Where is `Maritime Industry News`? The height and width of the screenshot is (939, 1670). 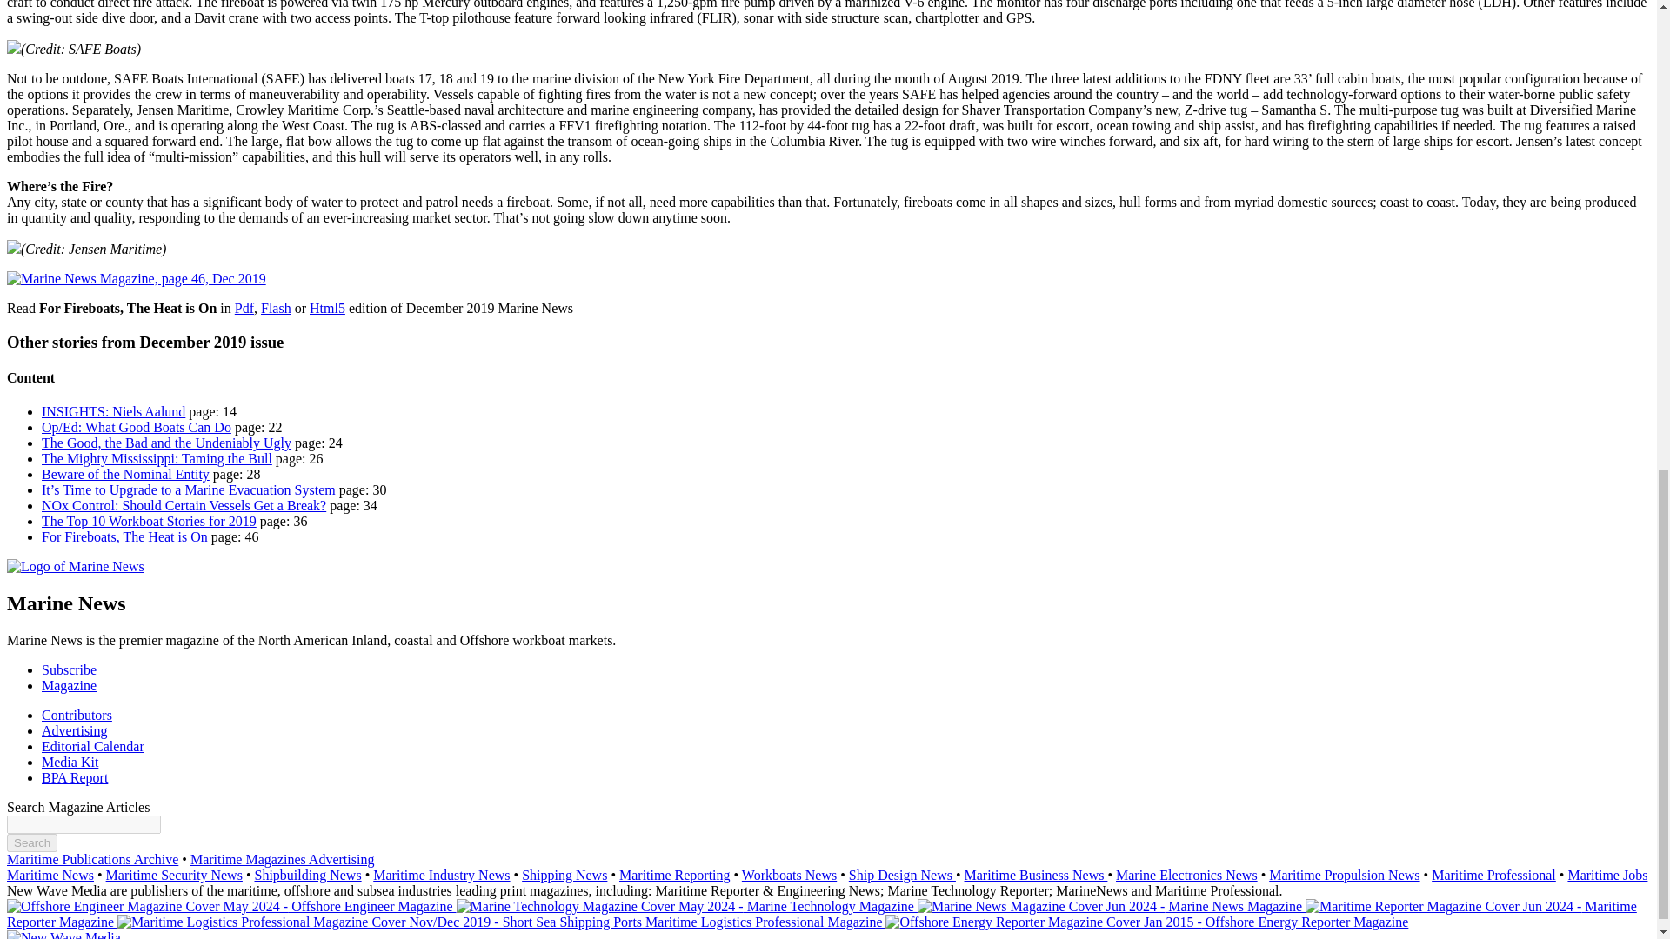
Maritime Industry News is located at coordinates (440, 875).